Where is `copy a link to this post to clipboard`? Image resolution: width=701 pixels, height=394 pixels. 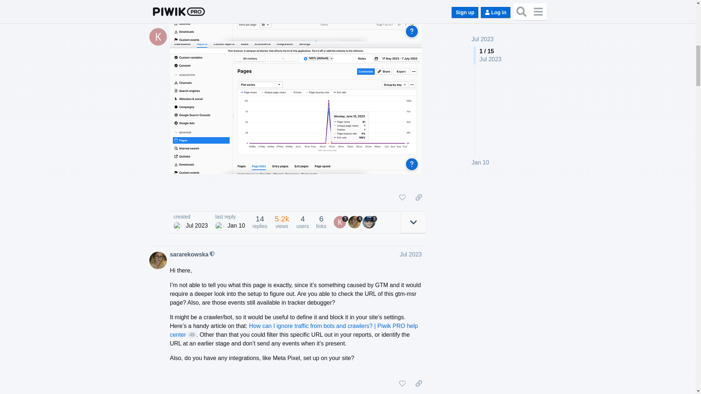
copy a link to this post to clipboard is located at coordinates (418, 197).